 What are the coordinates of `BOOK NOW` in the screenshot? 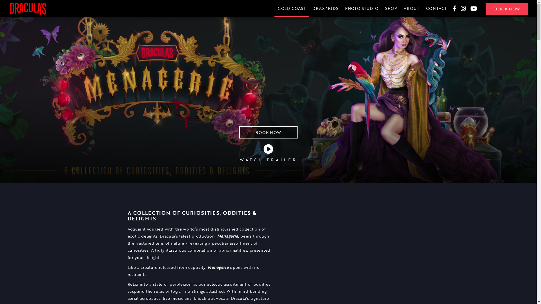 It's located at (507, 9).